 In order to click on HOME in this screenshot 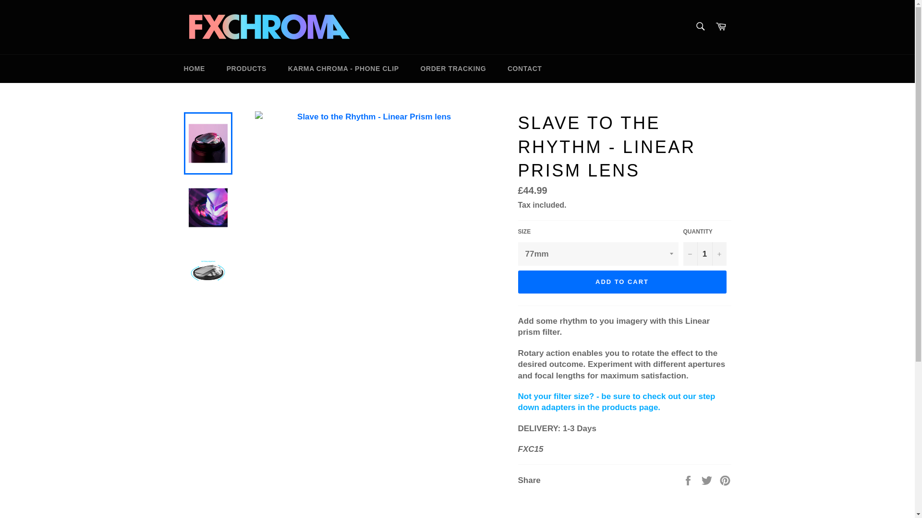, I will do `click(194, 69)`.